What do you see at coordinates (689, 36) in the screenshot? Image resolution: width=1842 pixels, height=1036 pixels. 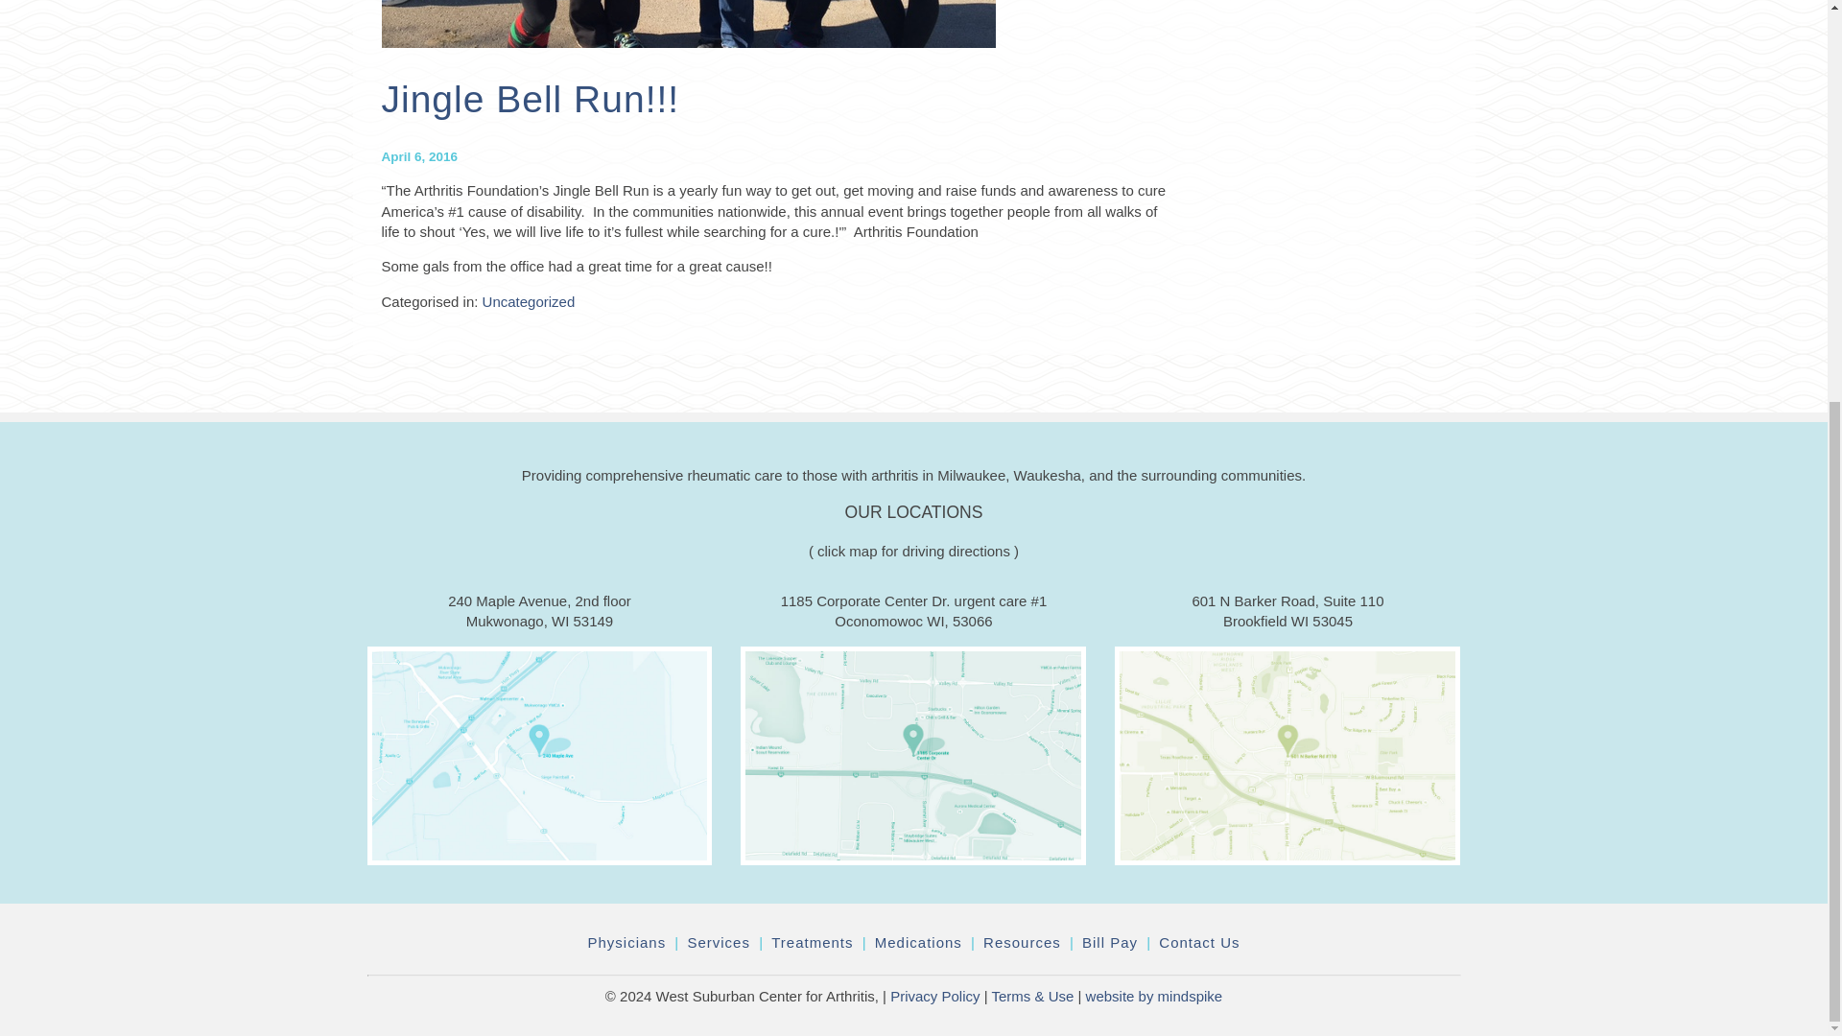 I see `Jingle Bell Run!!!` at bounding box center [689, 36].